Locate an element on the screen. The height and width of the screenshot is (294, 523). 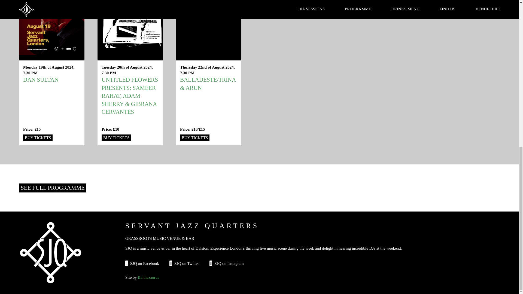
SJQ on Facebook is located at coordinates (142, 264).